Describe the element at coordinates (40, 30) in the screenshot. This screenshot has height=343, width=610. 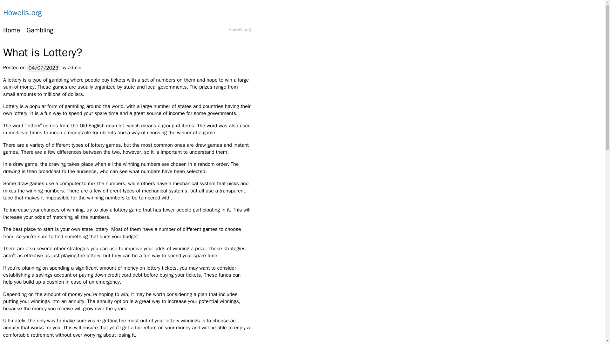
I see `Gambling` at that location.